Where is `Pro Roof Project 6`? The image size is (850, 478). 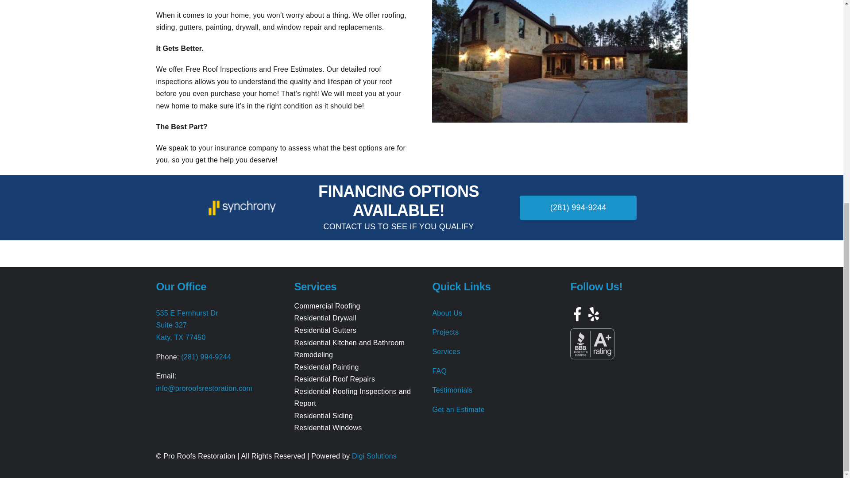
Pro Roof Project 6 is located at coordinates (559, 61).